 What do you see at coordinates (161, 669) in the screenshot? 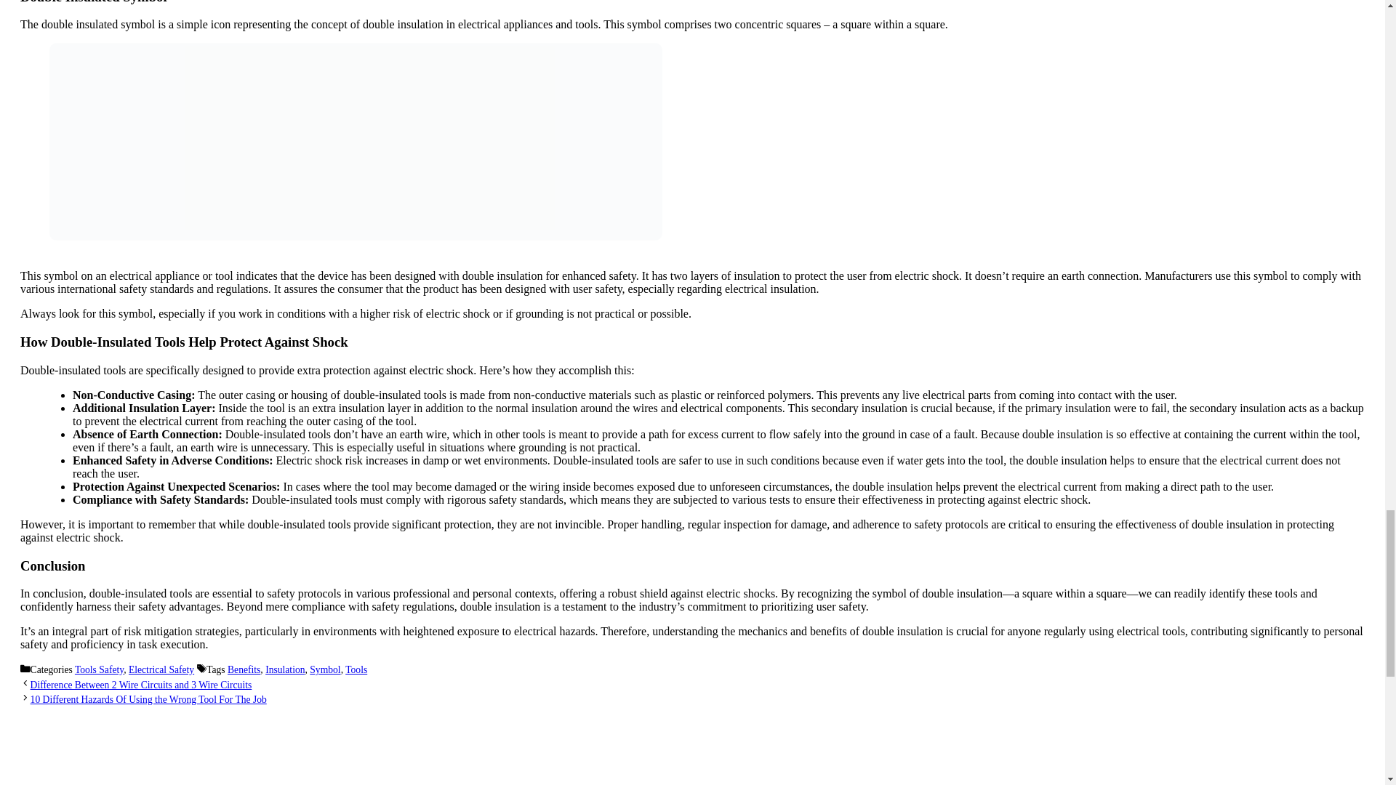
I see `Electrical Safety` at bounding box center [161, 669].